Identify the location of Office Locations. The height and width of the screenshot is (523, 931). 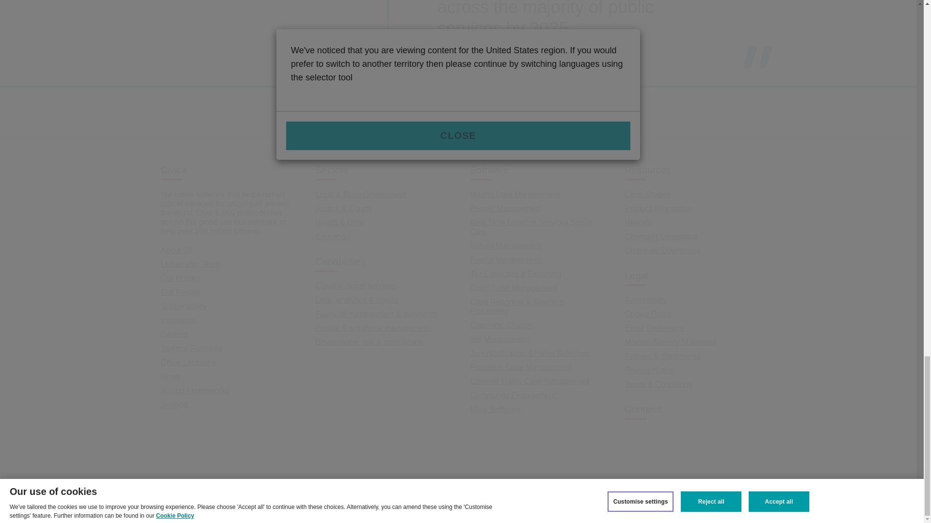
(188, 362).